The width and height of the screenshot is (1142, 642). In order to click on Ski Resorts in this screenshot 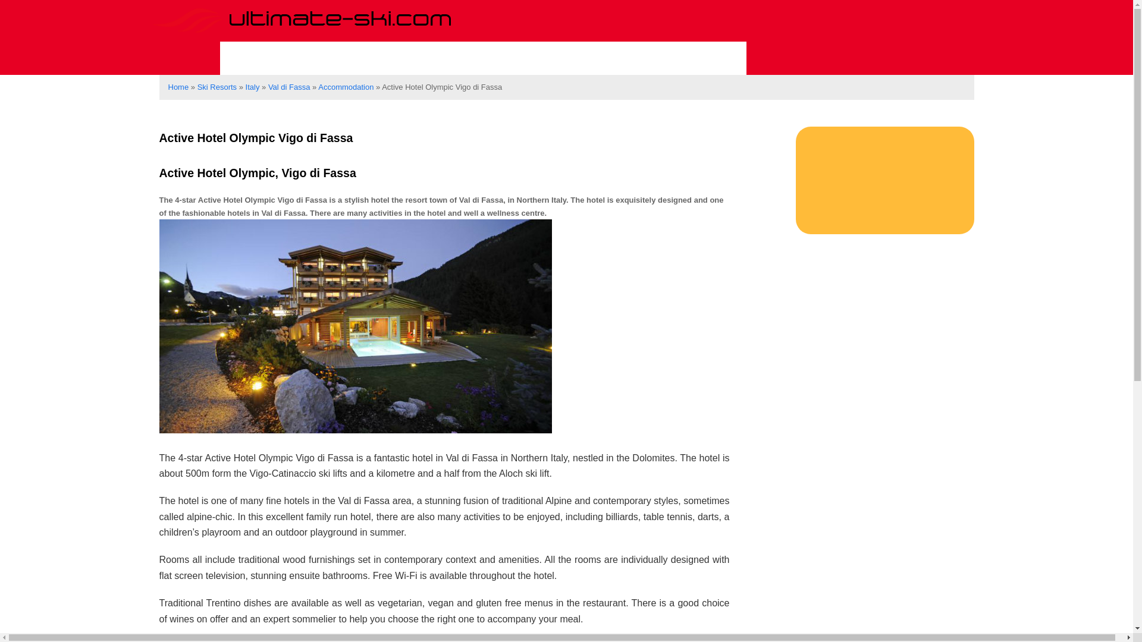, I will do `click(275, 58)`.